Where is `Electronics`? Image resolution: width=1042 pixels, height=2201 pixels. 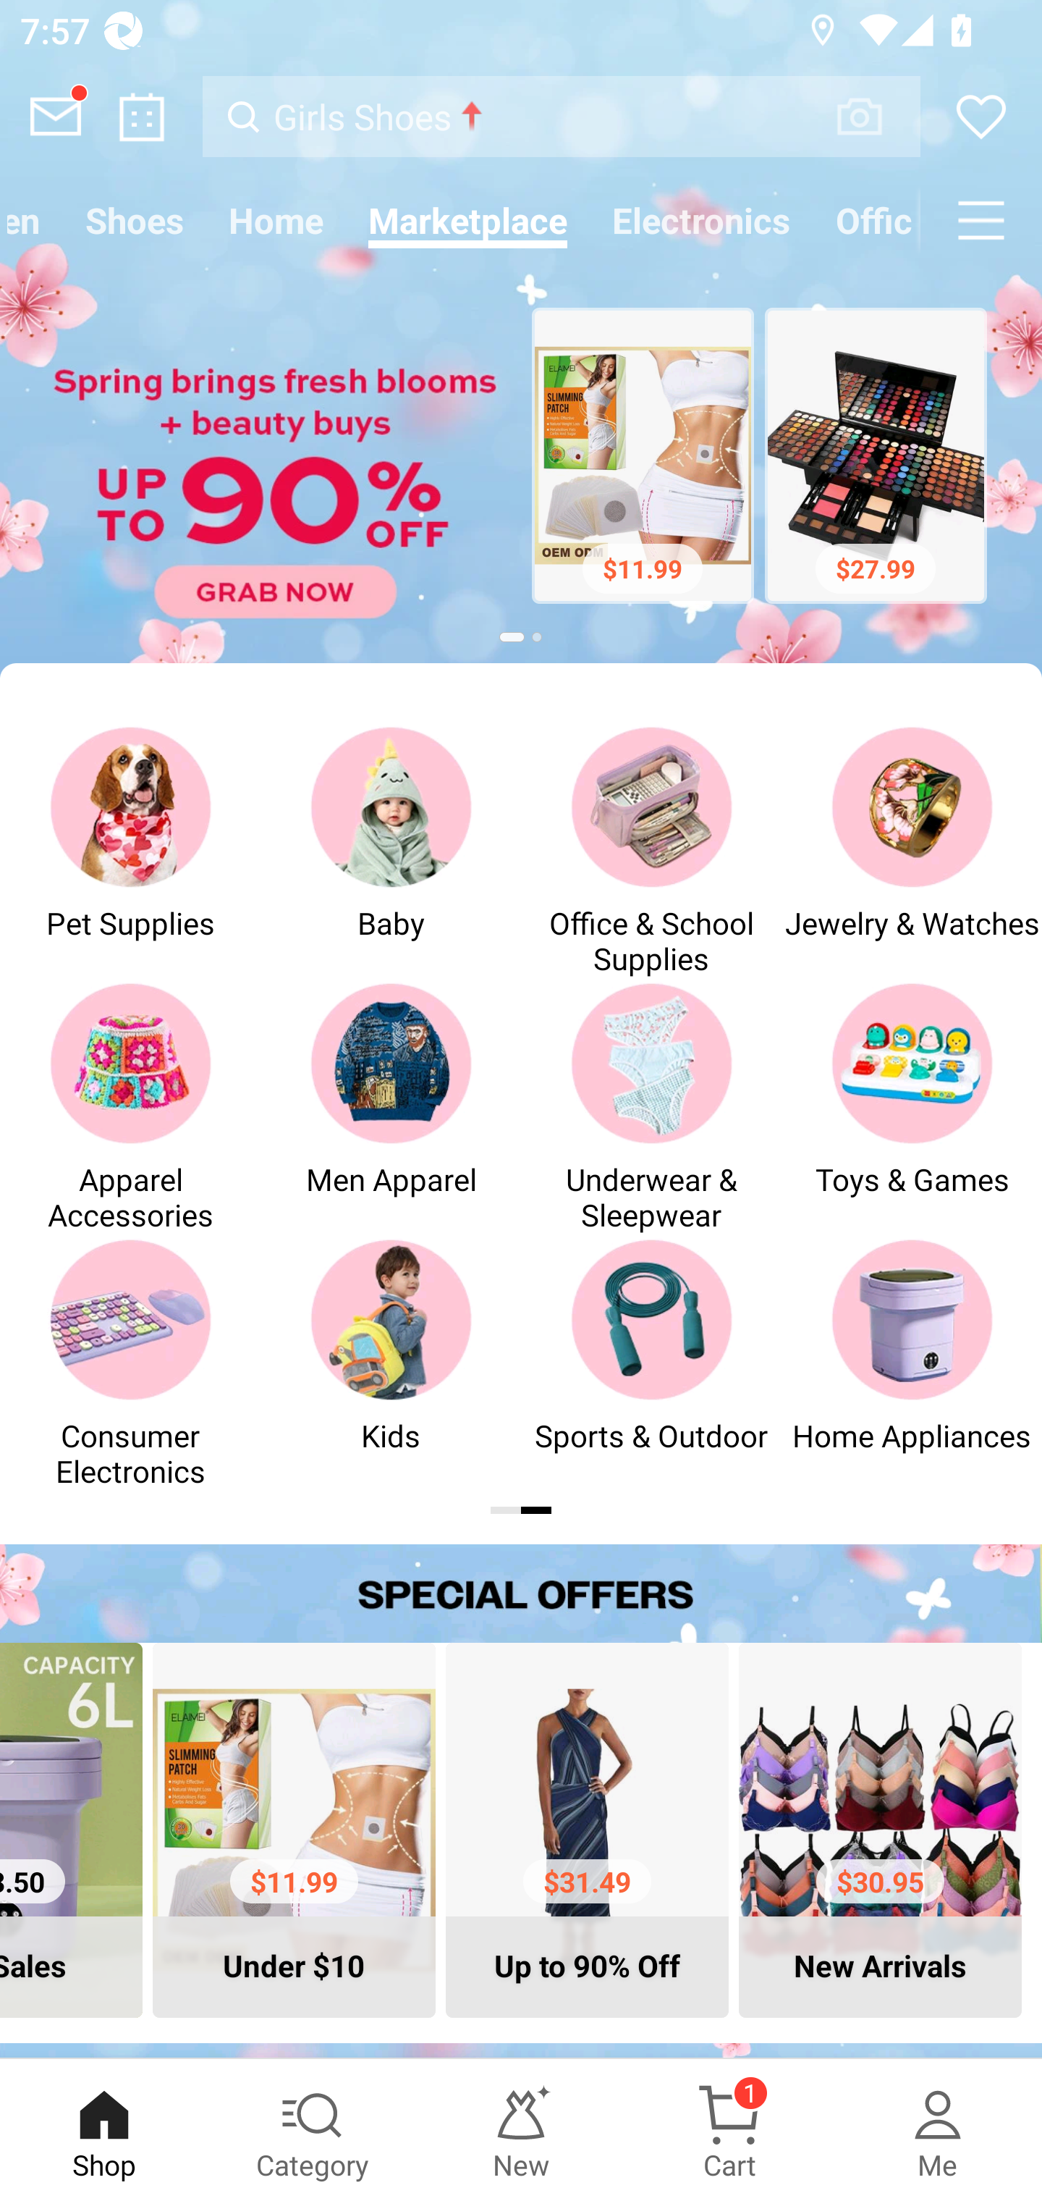 Electronics is located at coordinates (702, 220).